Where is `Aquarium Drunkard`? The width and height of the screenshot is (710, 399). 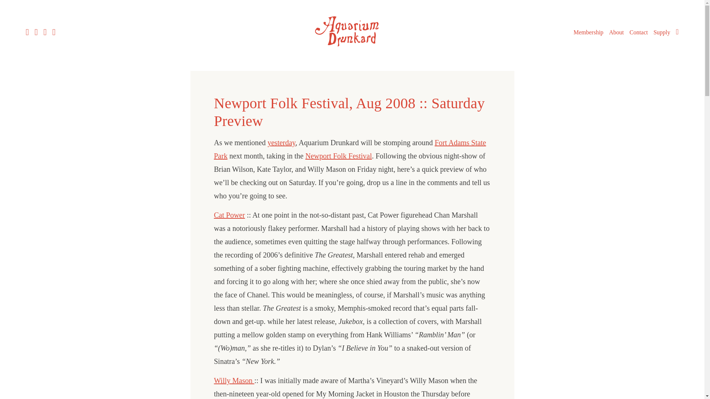 Aquarium Drunkard is located at coordinates (352, 49).